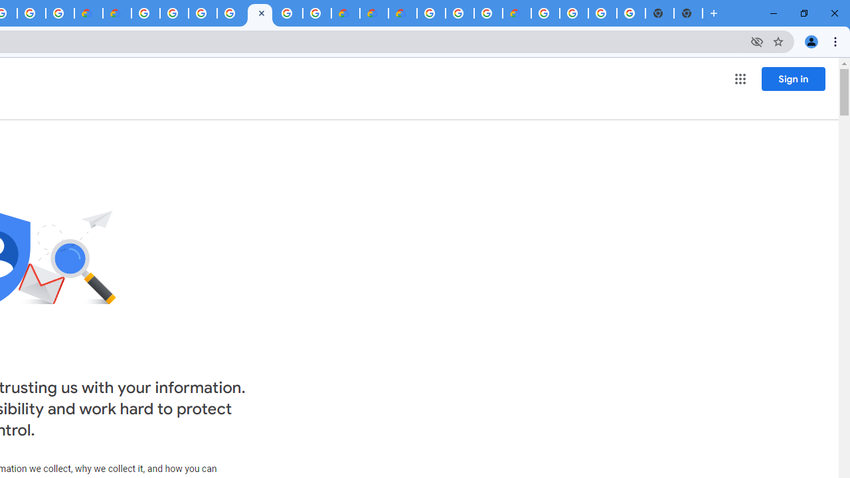 Image resolution: width=850 pixels, height=478 pixels. What do you see at coordinates (60, 13) in the screenshot?
I see `Google Workspace - Specific Terms` at bounding box center [60, 13].